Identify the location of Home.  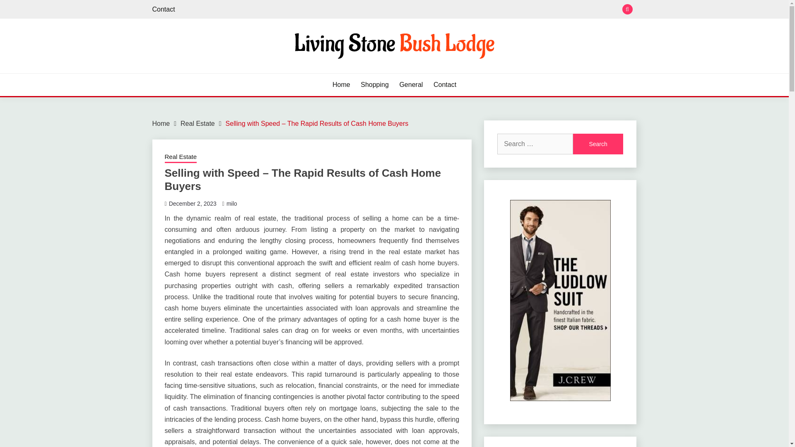
(341, 85).